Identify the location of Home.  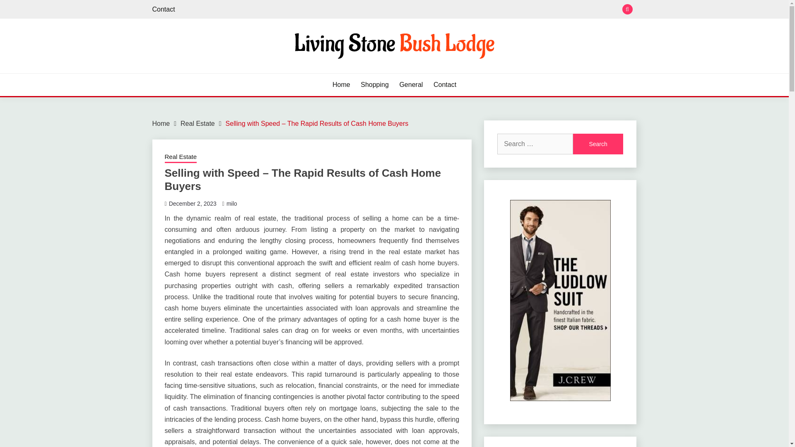
(341, 85).